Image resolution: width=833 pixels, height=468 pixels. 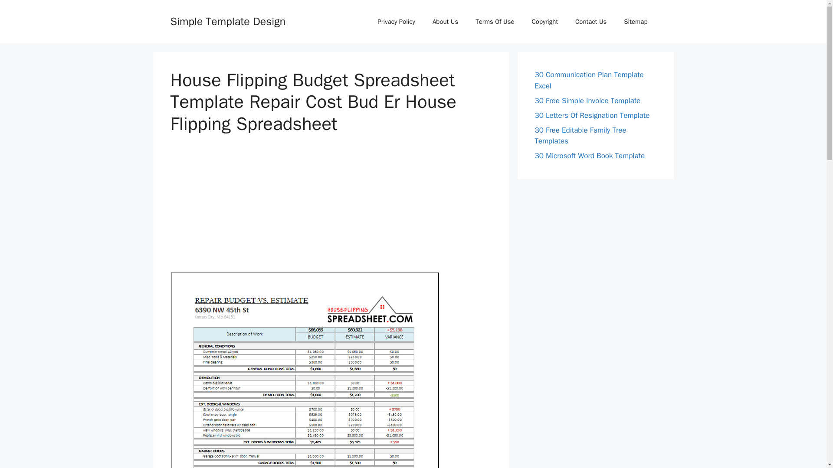 I want to click on 30 Microsoft Word Book Template, so click(x=590, y=156).